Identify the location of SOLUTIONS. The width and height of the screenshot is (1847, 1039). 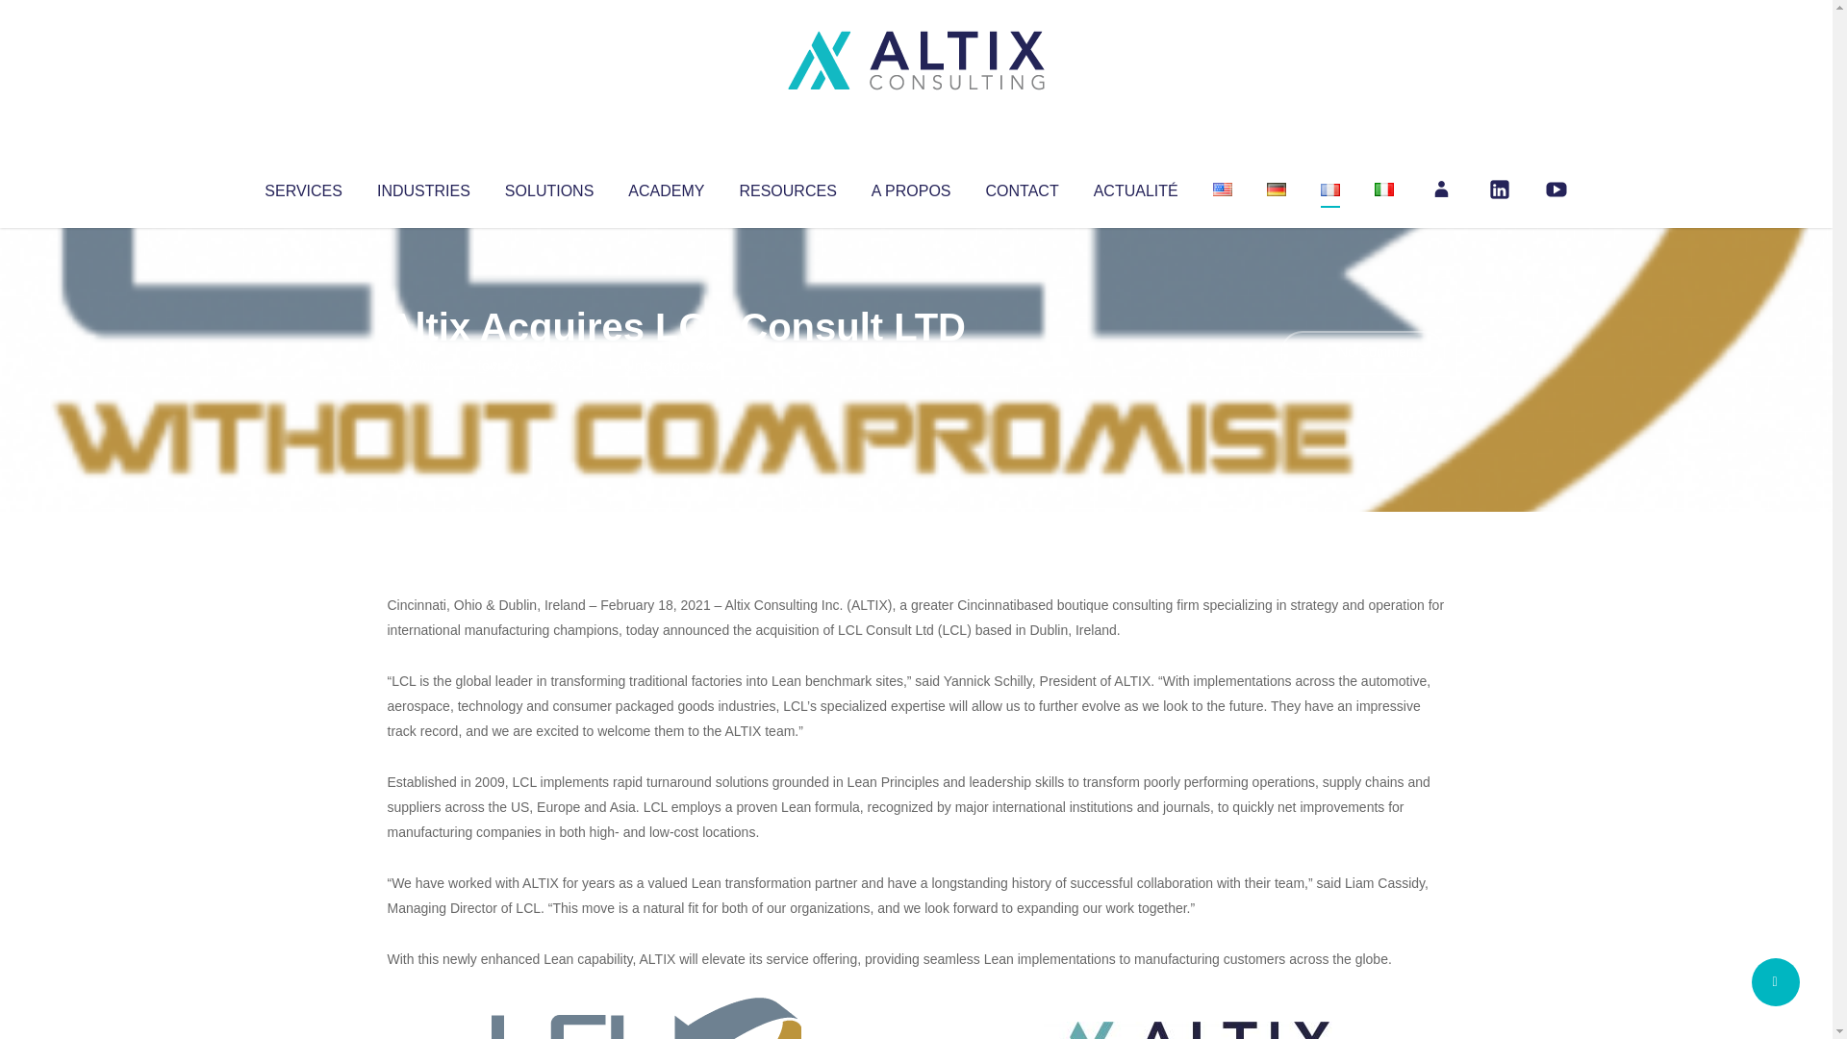
(548, 187).